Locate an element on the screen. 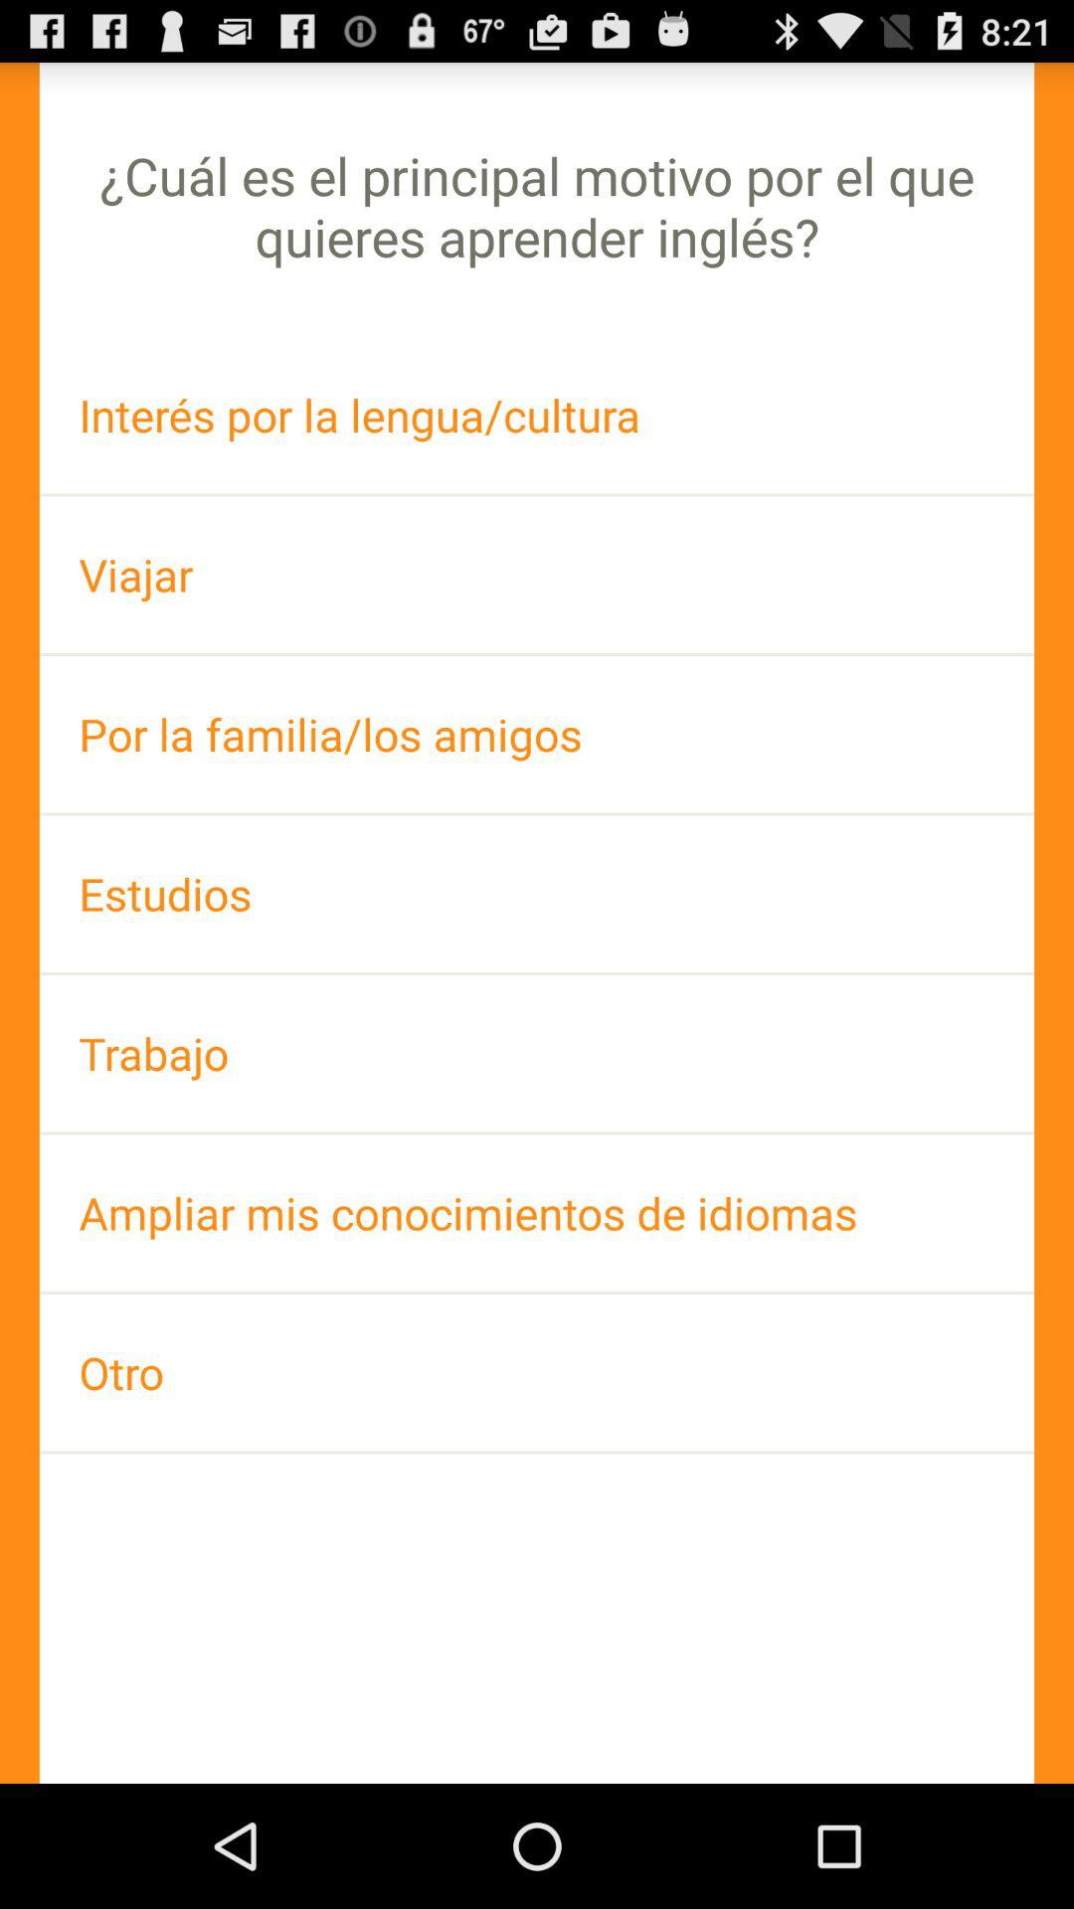 This screenshot has height=1909, width=1074. jump until otro is located at coordinates (537, 1372).